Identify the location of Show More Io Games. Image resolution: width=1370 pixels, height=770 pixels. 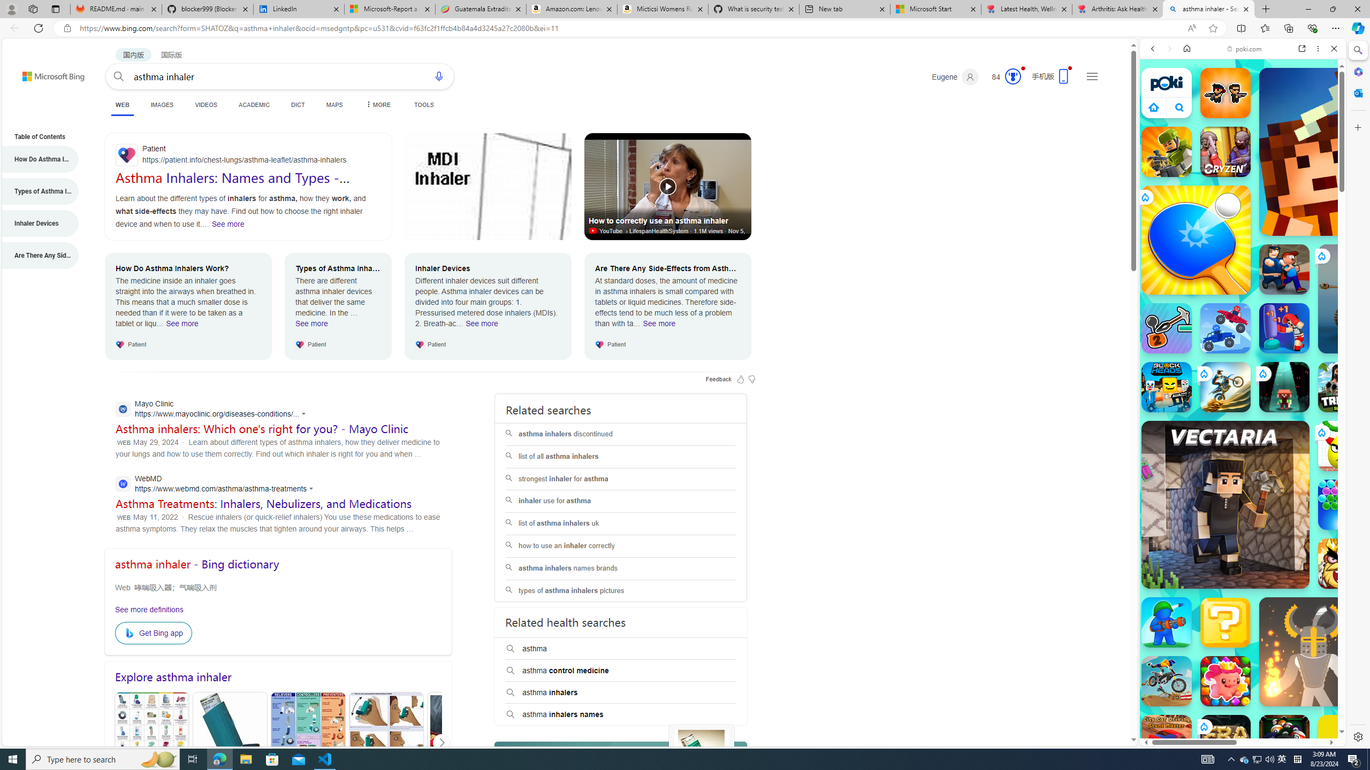
(1308, 331).